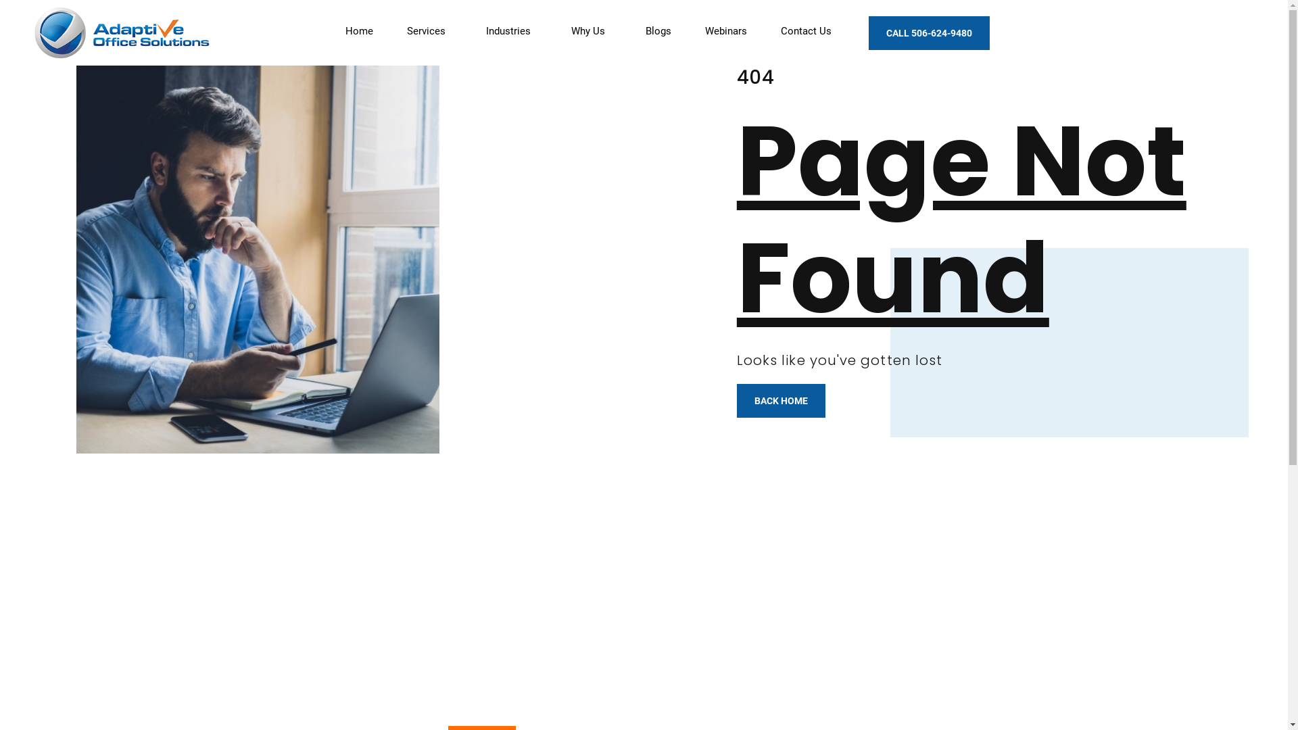  Describe the element at coordinates (512, 31) in the screenshot. I see `Industries` at that location.